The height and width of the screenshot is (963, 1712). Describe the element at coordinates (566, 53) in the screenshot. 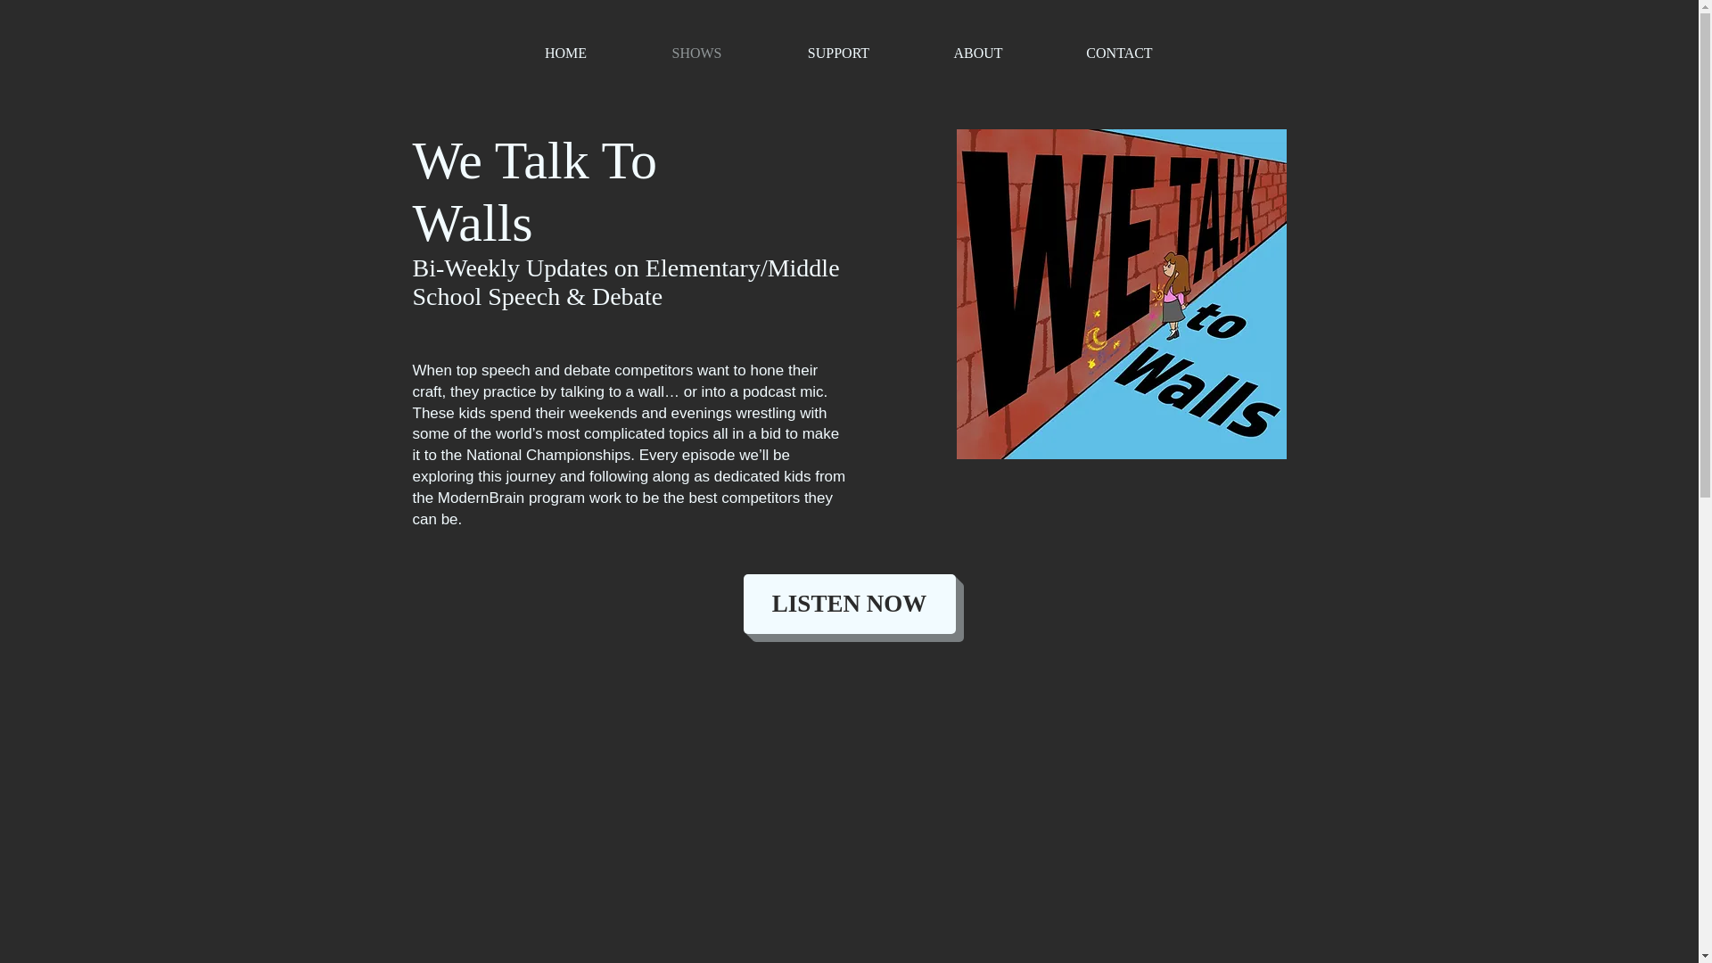

I see `HOME` at that location.